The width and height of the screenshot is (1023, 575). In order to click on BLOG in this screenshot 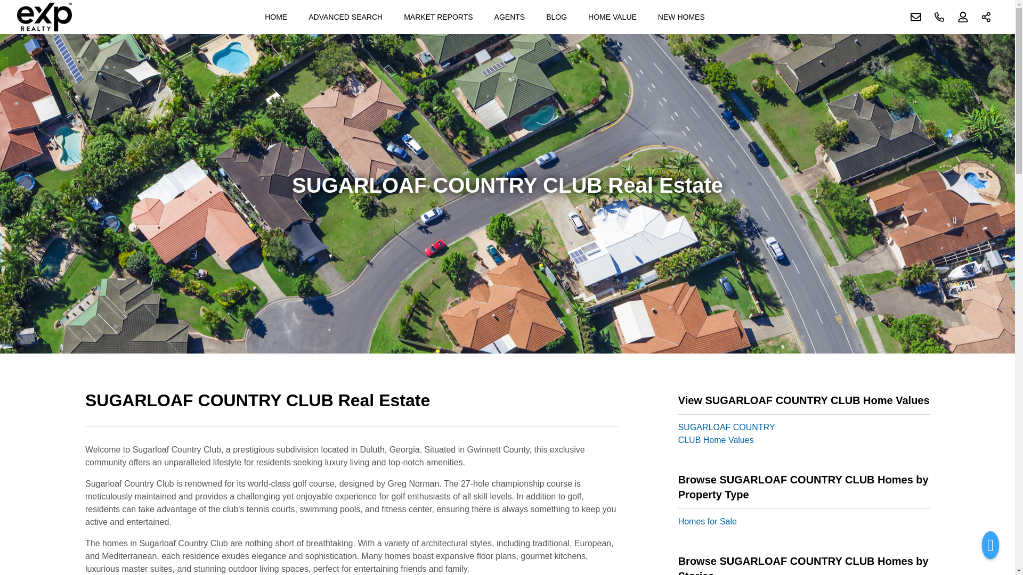, I will do `click(556, 17)`.